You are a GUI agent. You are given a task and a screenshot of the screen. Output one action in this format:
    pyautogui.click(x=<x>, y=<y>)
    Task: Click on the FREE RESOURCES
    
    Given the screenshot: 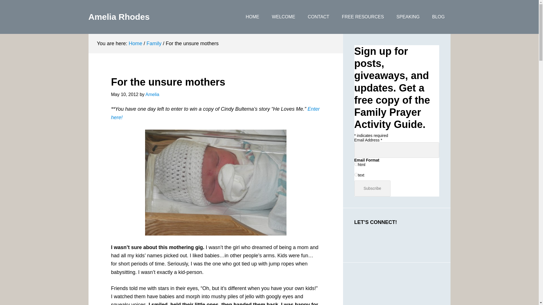 What is the action you would take?
    pyautogui.click(x=363, y=17)
    